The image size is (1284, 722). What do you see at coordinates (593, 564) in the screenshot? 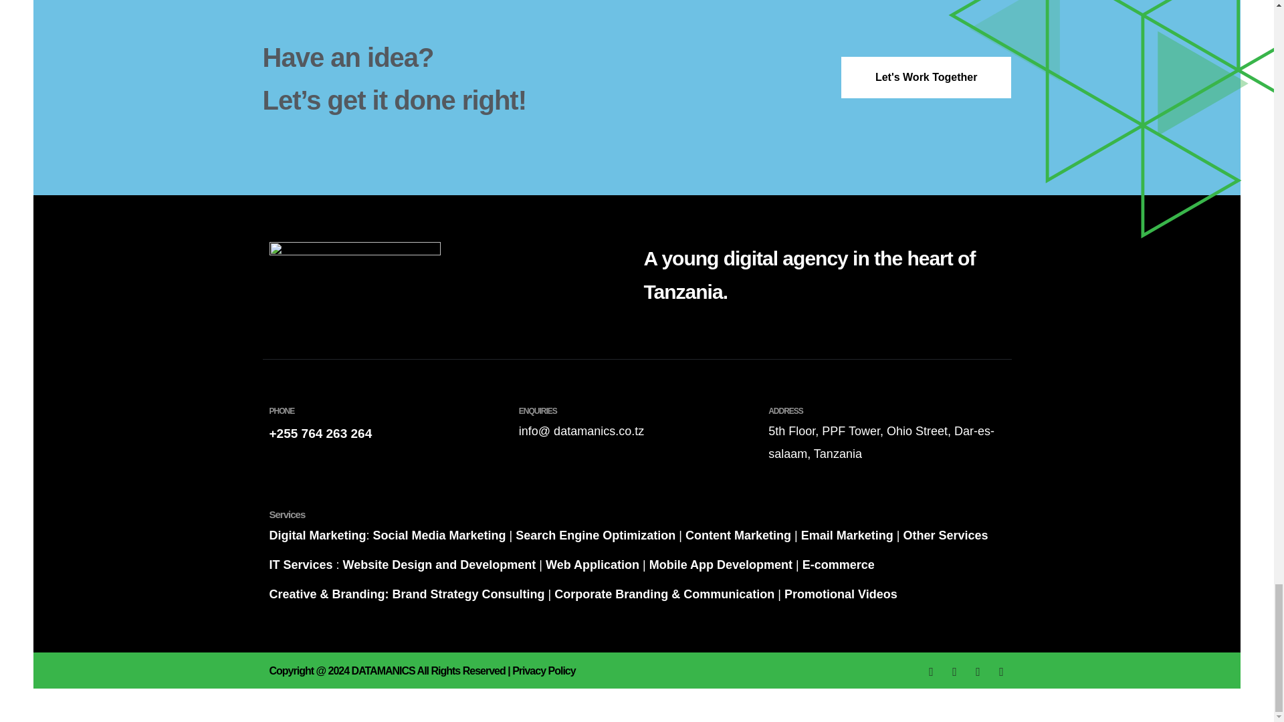
I see `Web Application` at bounding box center [593, 564].